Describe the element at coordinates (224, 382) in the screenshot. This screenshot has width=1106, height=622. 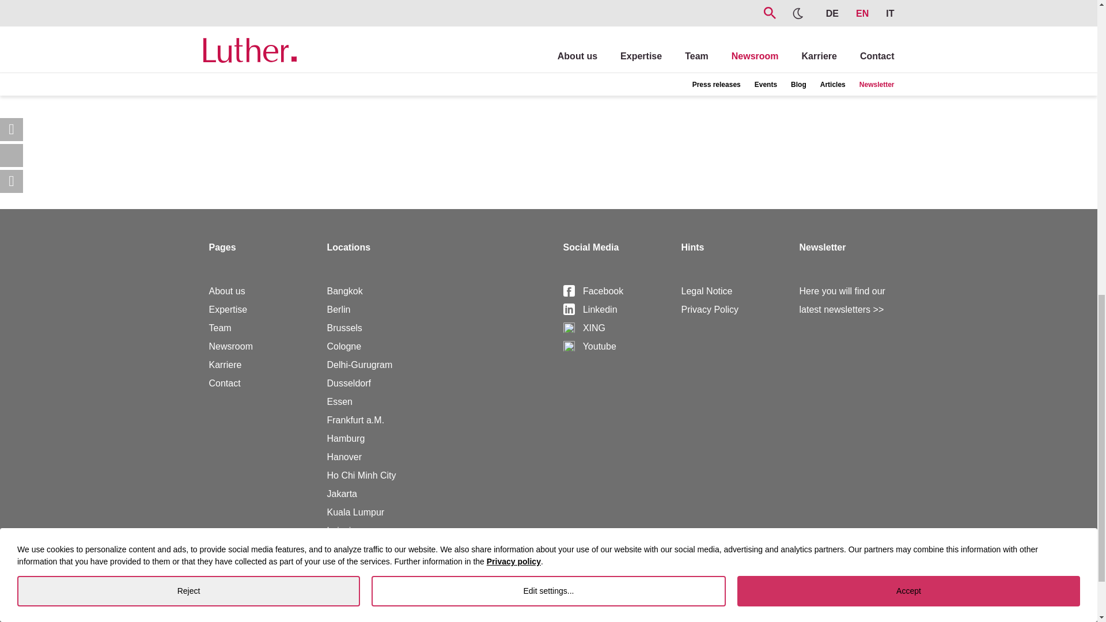
I see `Contact` at that location.